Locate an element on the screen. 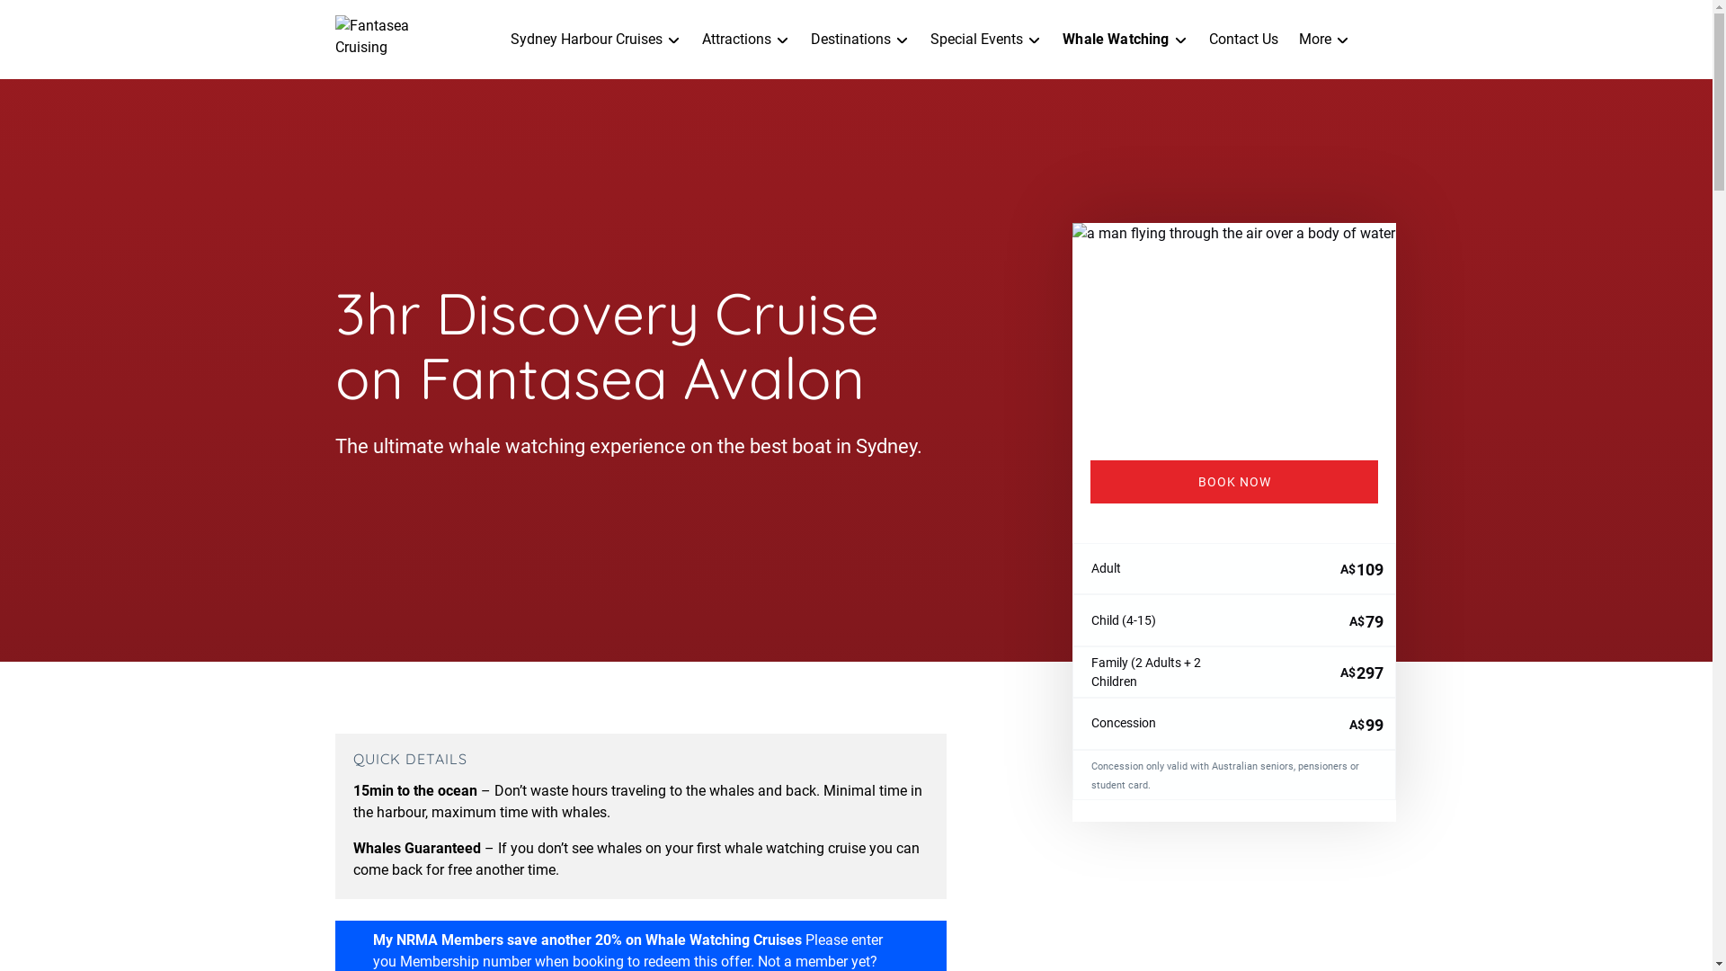 This screenshot has height=971, width=1726. BOOK NOW is located at coordinates (1233, 482).